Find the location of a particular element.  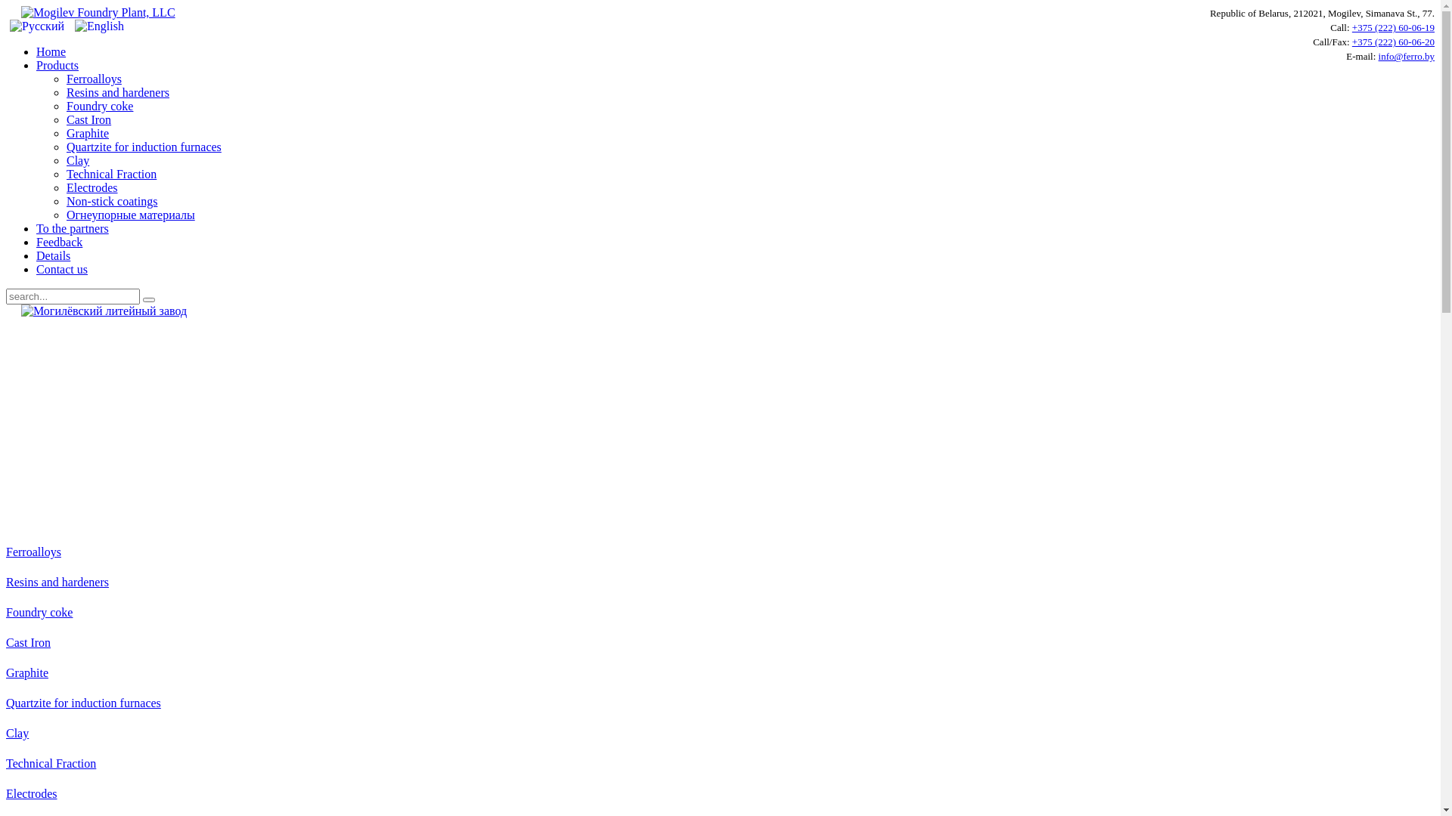

Electrodes is located at coordinates (92, 187).